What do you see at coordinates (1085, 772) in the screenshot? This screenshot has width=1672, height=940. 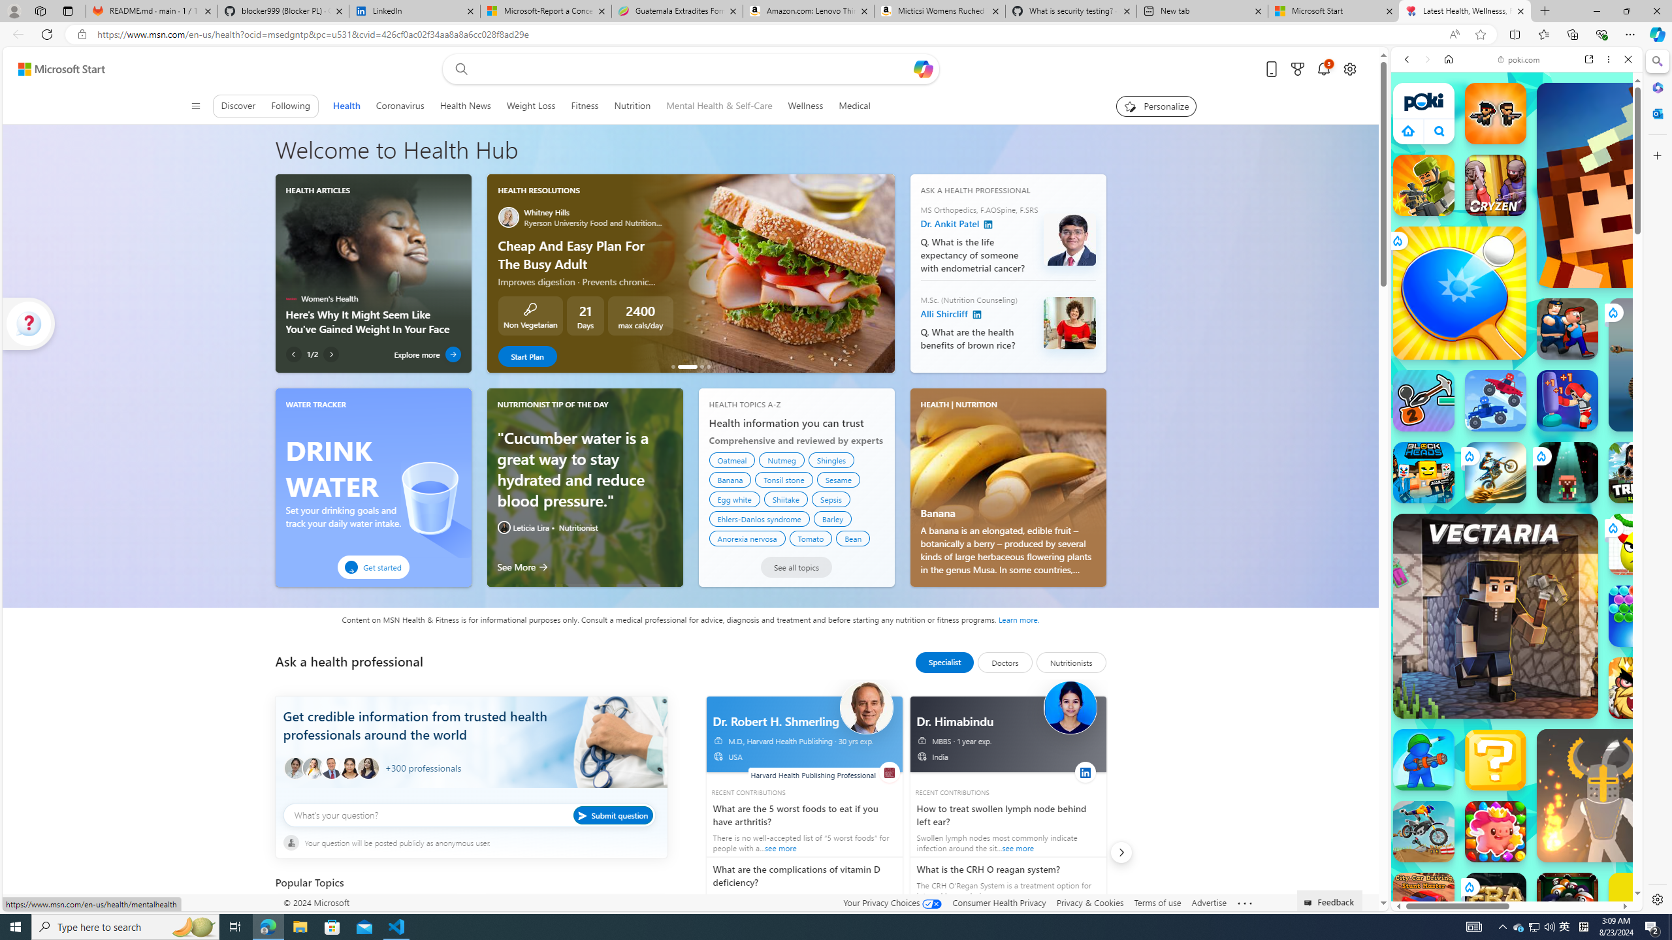 I see `linkedin` at bounding box center [1085, 772].